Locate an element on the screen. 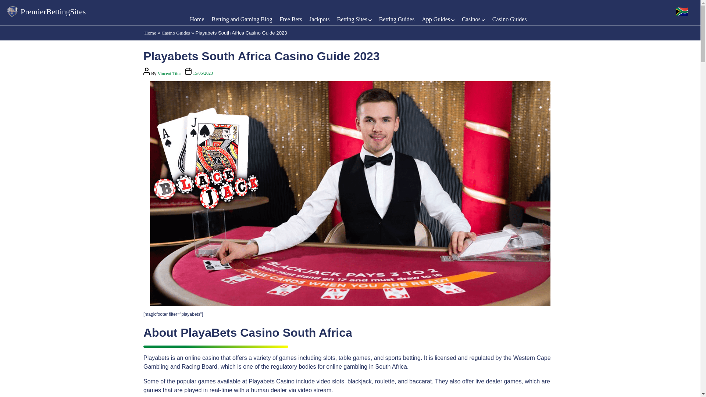 Image resolution: width=706 pixels, height=397 pixels. Home is located at coordinates (197, 19).